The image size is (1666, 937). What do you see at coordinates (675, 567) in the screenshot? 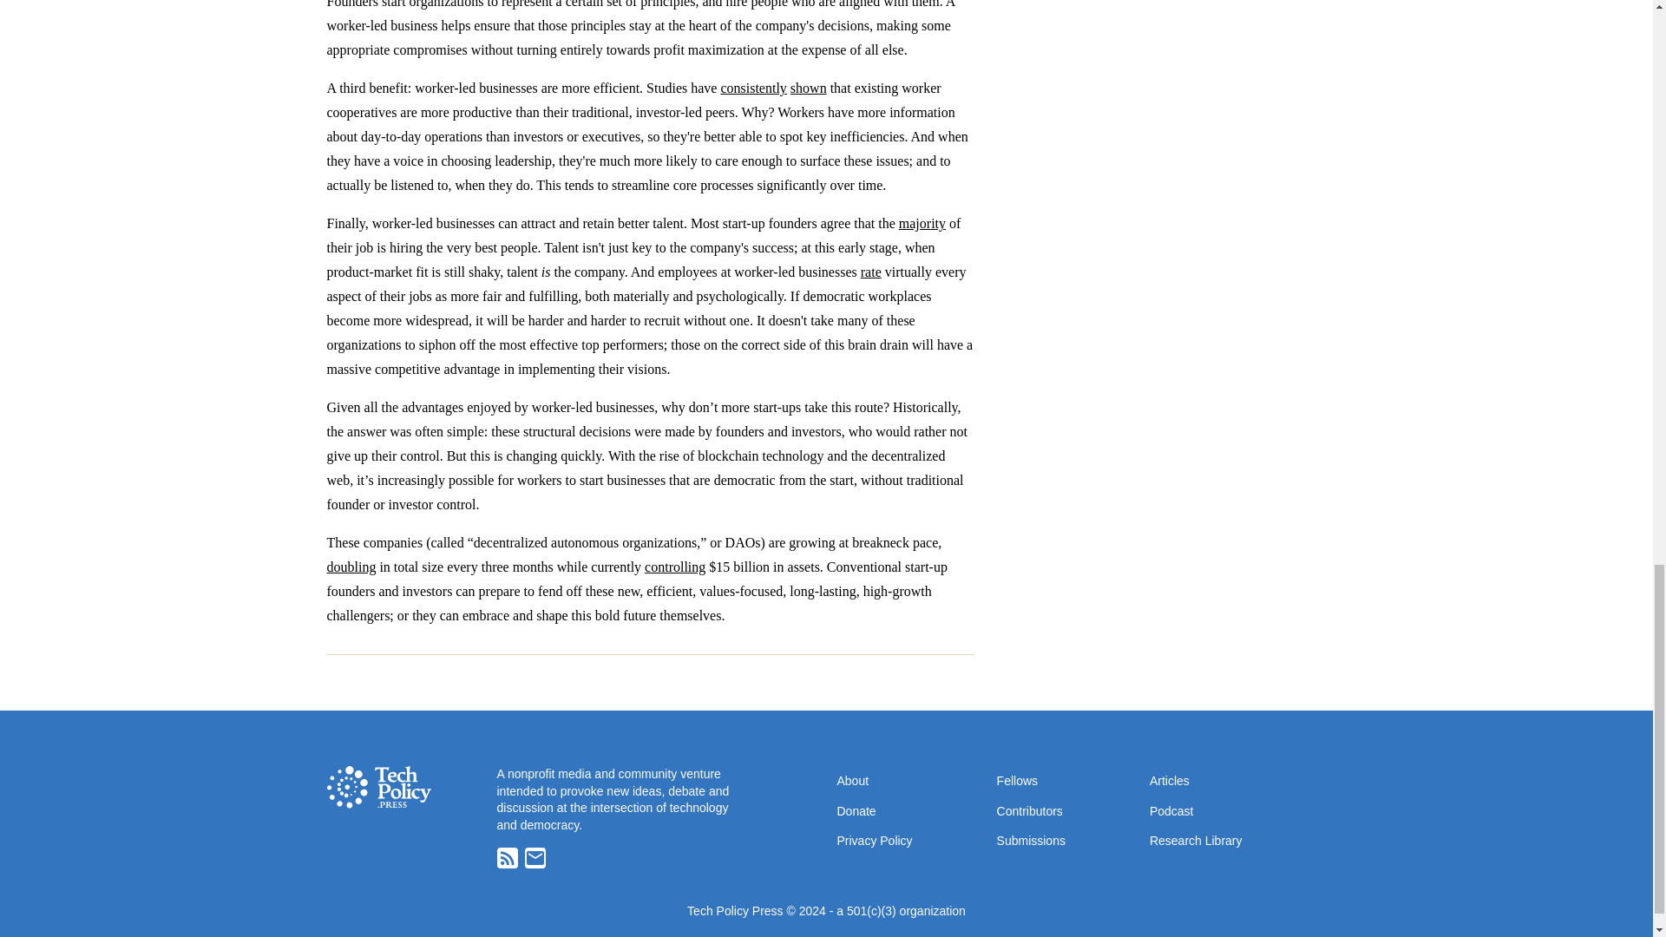
I see `controlling` at bounding box center [675, 567].